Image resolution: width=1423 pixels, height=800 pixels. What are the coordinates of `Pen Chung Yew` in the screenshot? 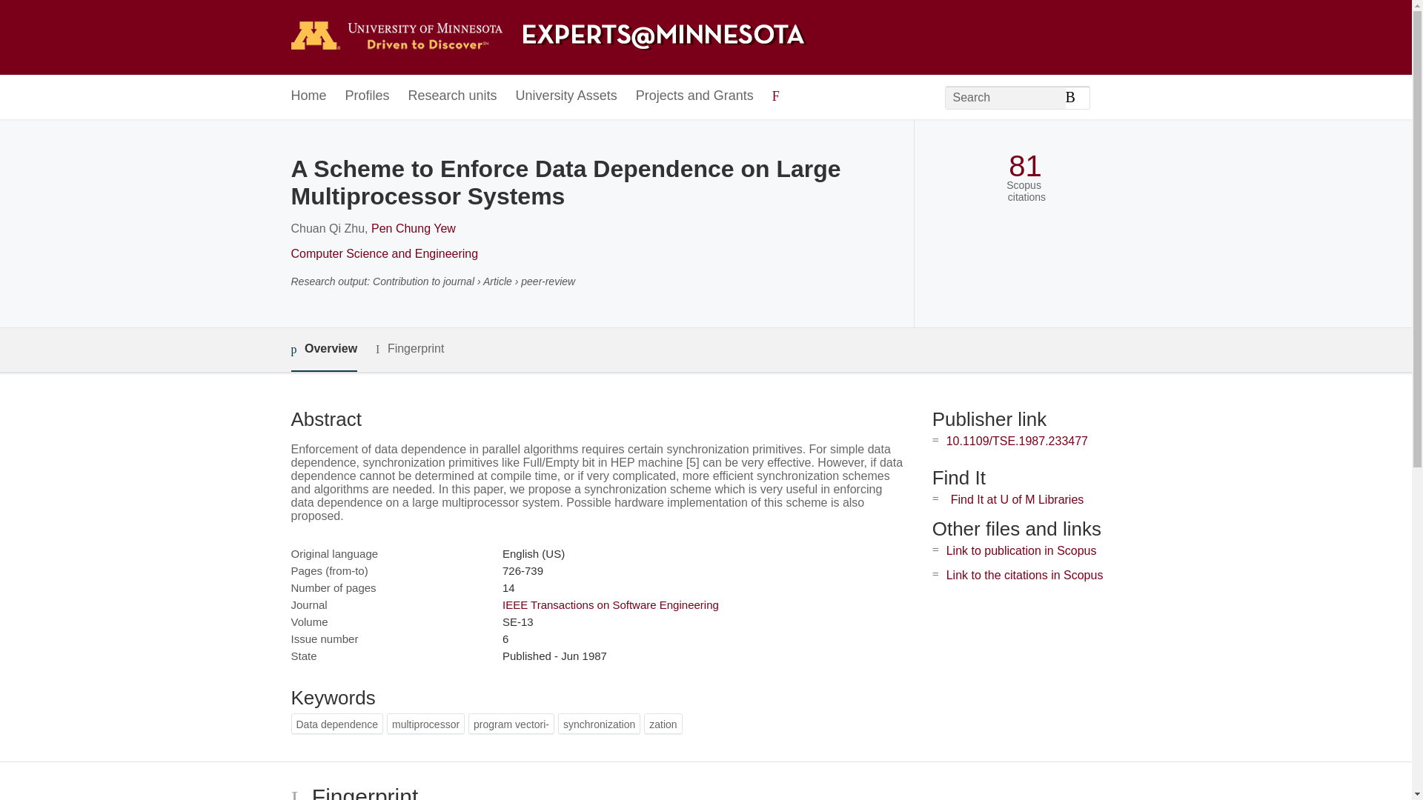 It's located at (414, 228).